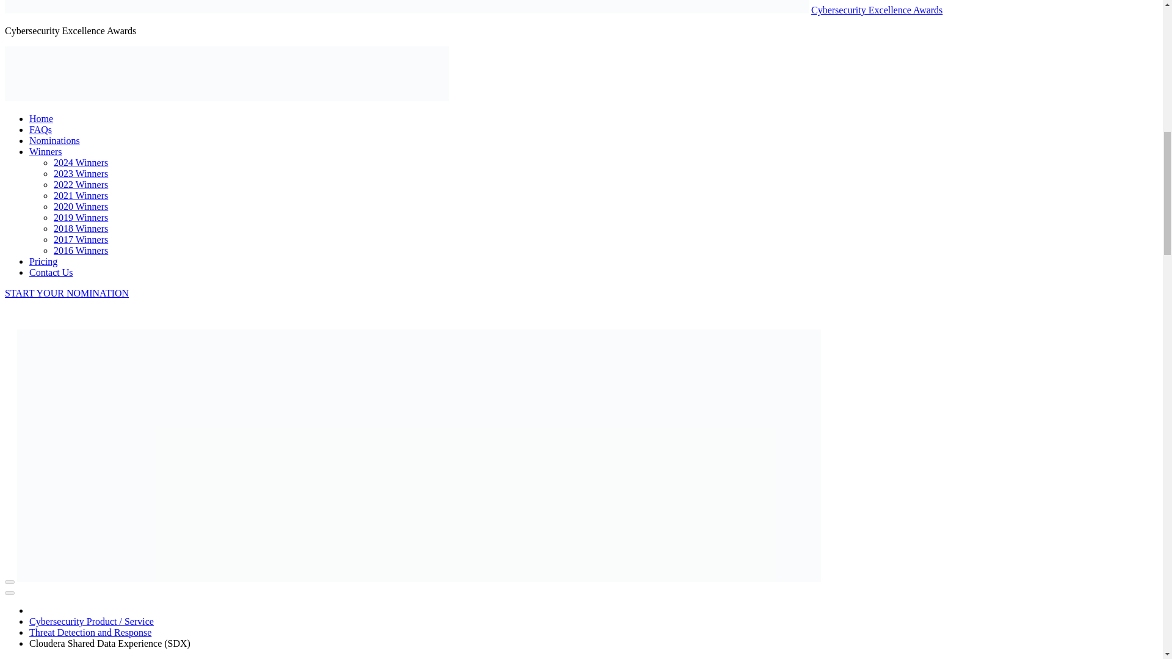 The width and height of the screenshot is (1172, 659). Describe the element at coordinates (81, 195) in the screenshot. I see `2021 Winners` at that location.